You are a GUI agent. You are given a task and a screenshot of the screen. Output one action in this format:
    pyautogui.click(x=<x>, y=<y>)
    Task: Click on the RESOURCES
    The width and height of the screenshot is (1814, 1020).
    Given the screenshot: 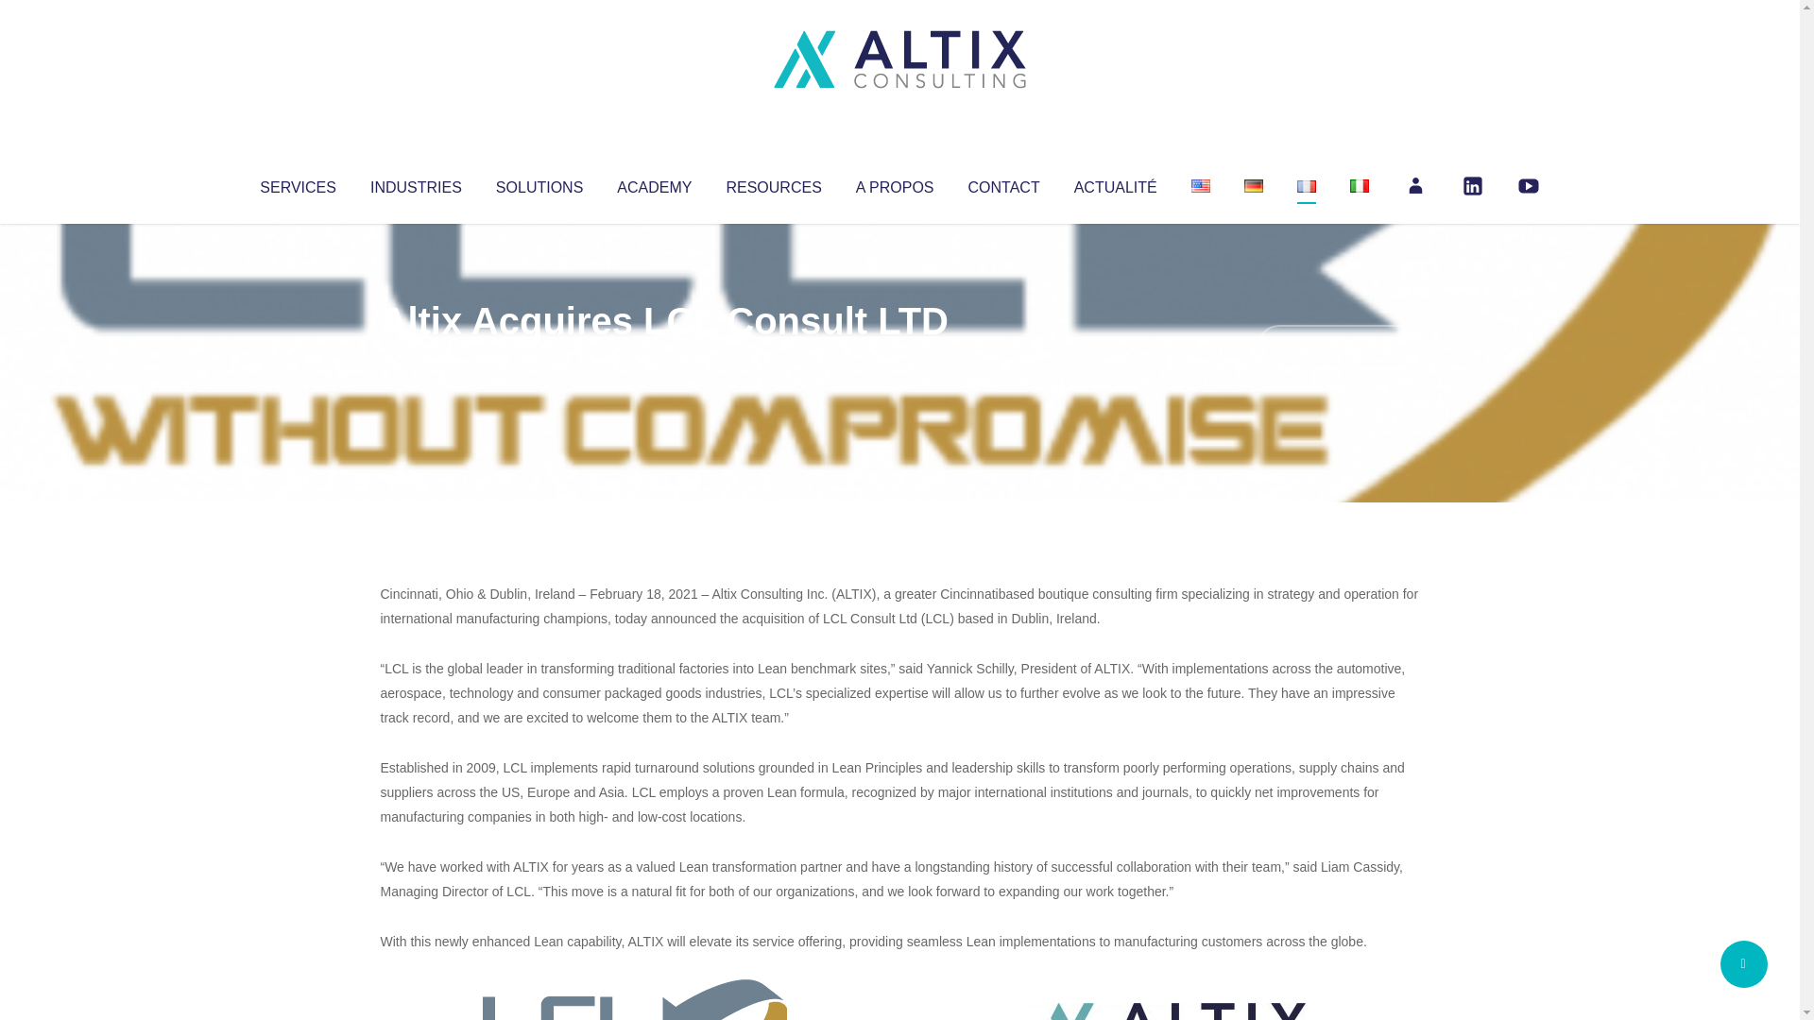 What is the action you would take?
    pyautogui.click(x=773, y=183)
    